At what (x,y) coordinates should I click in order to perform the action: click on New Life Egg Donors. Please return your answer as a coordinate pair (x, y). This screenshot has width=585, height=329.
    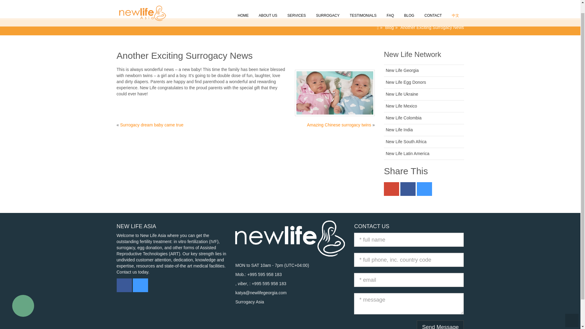
    Looking at the image, I should click on (406, 82).